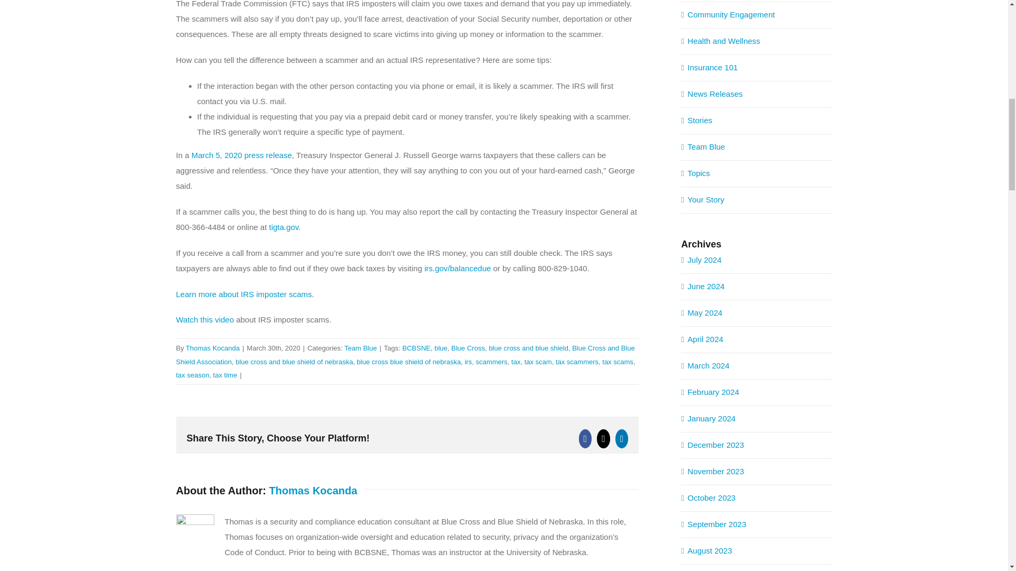 This screenshot has height=571, width=1016. Describe the element at coordinates (242, 155) in the screenshot. I see `March 5, 2020 press release` at that location.